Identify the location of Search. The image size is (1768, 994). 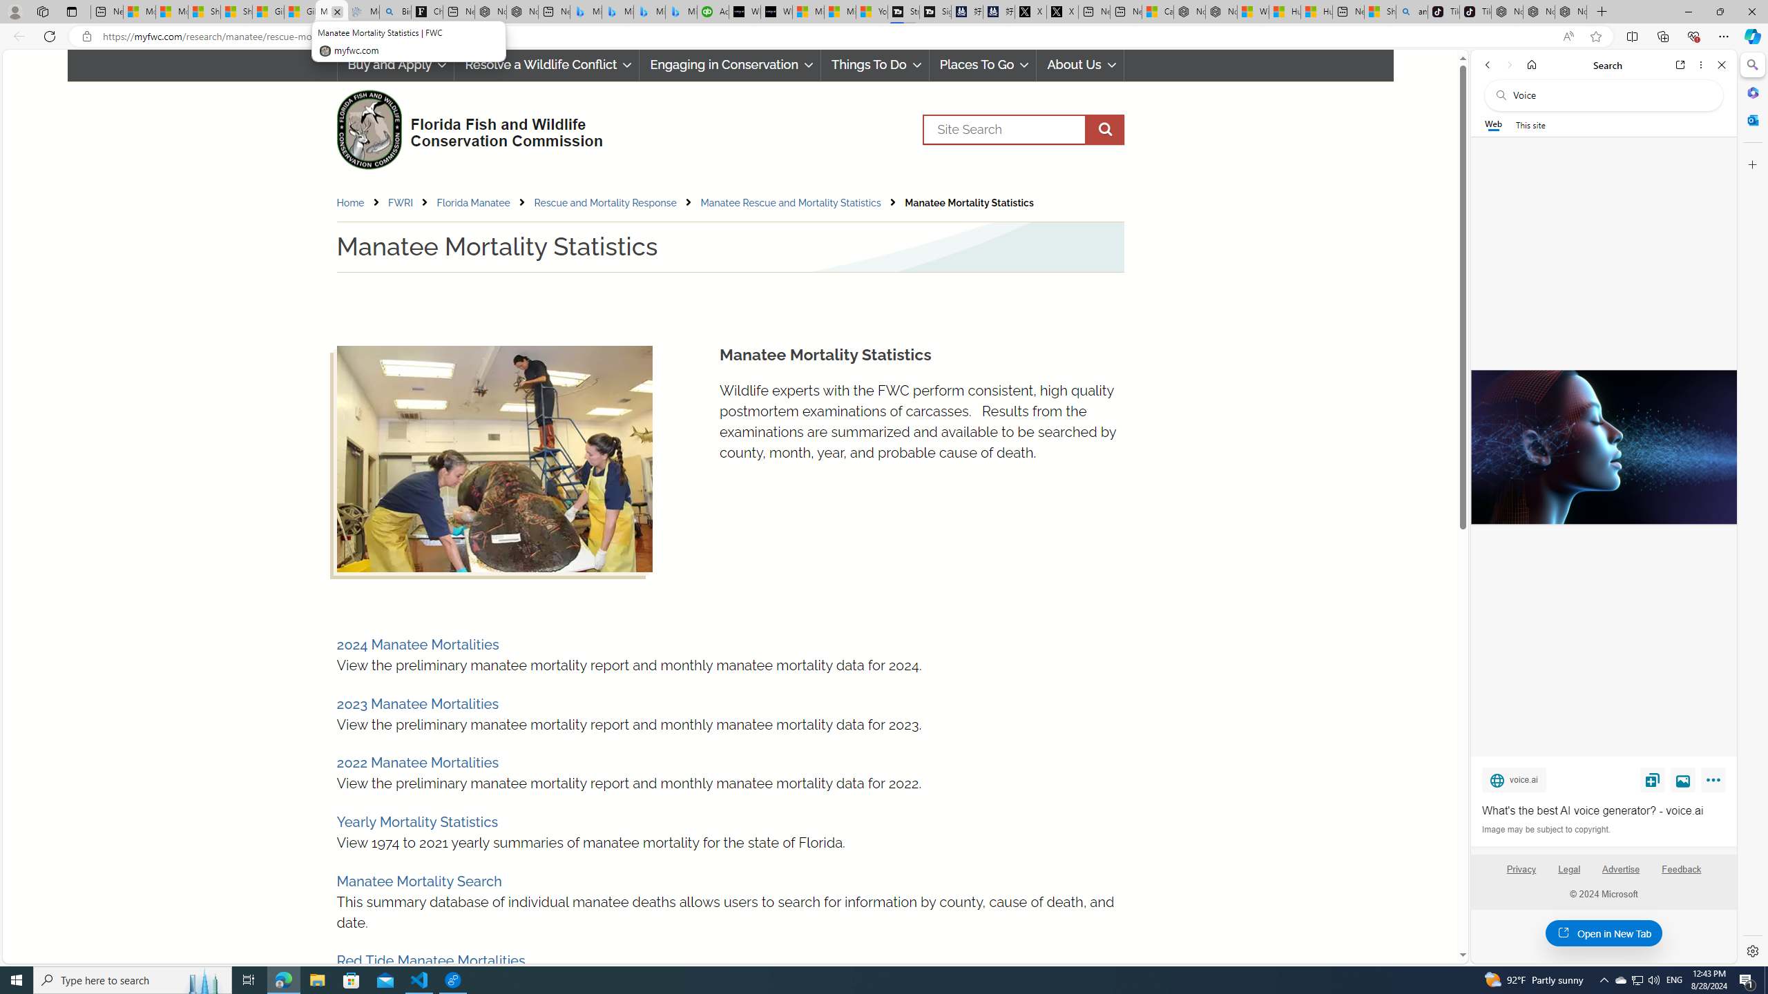
(1022, 130).